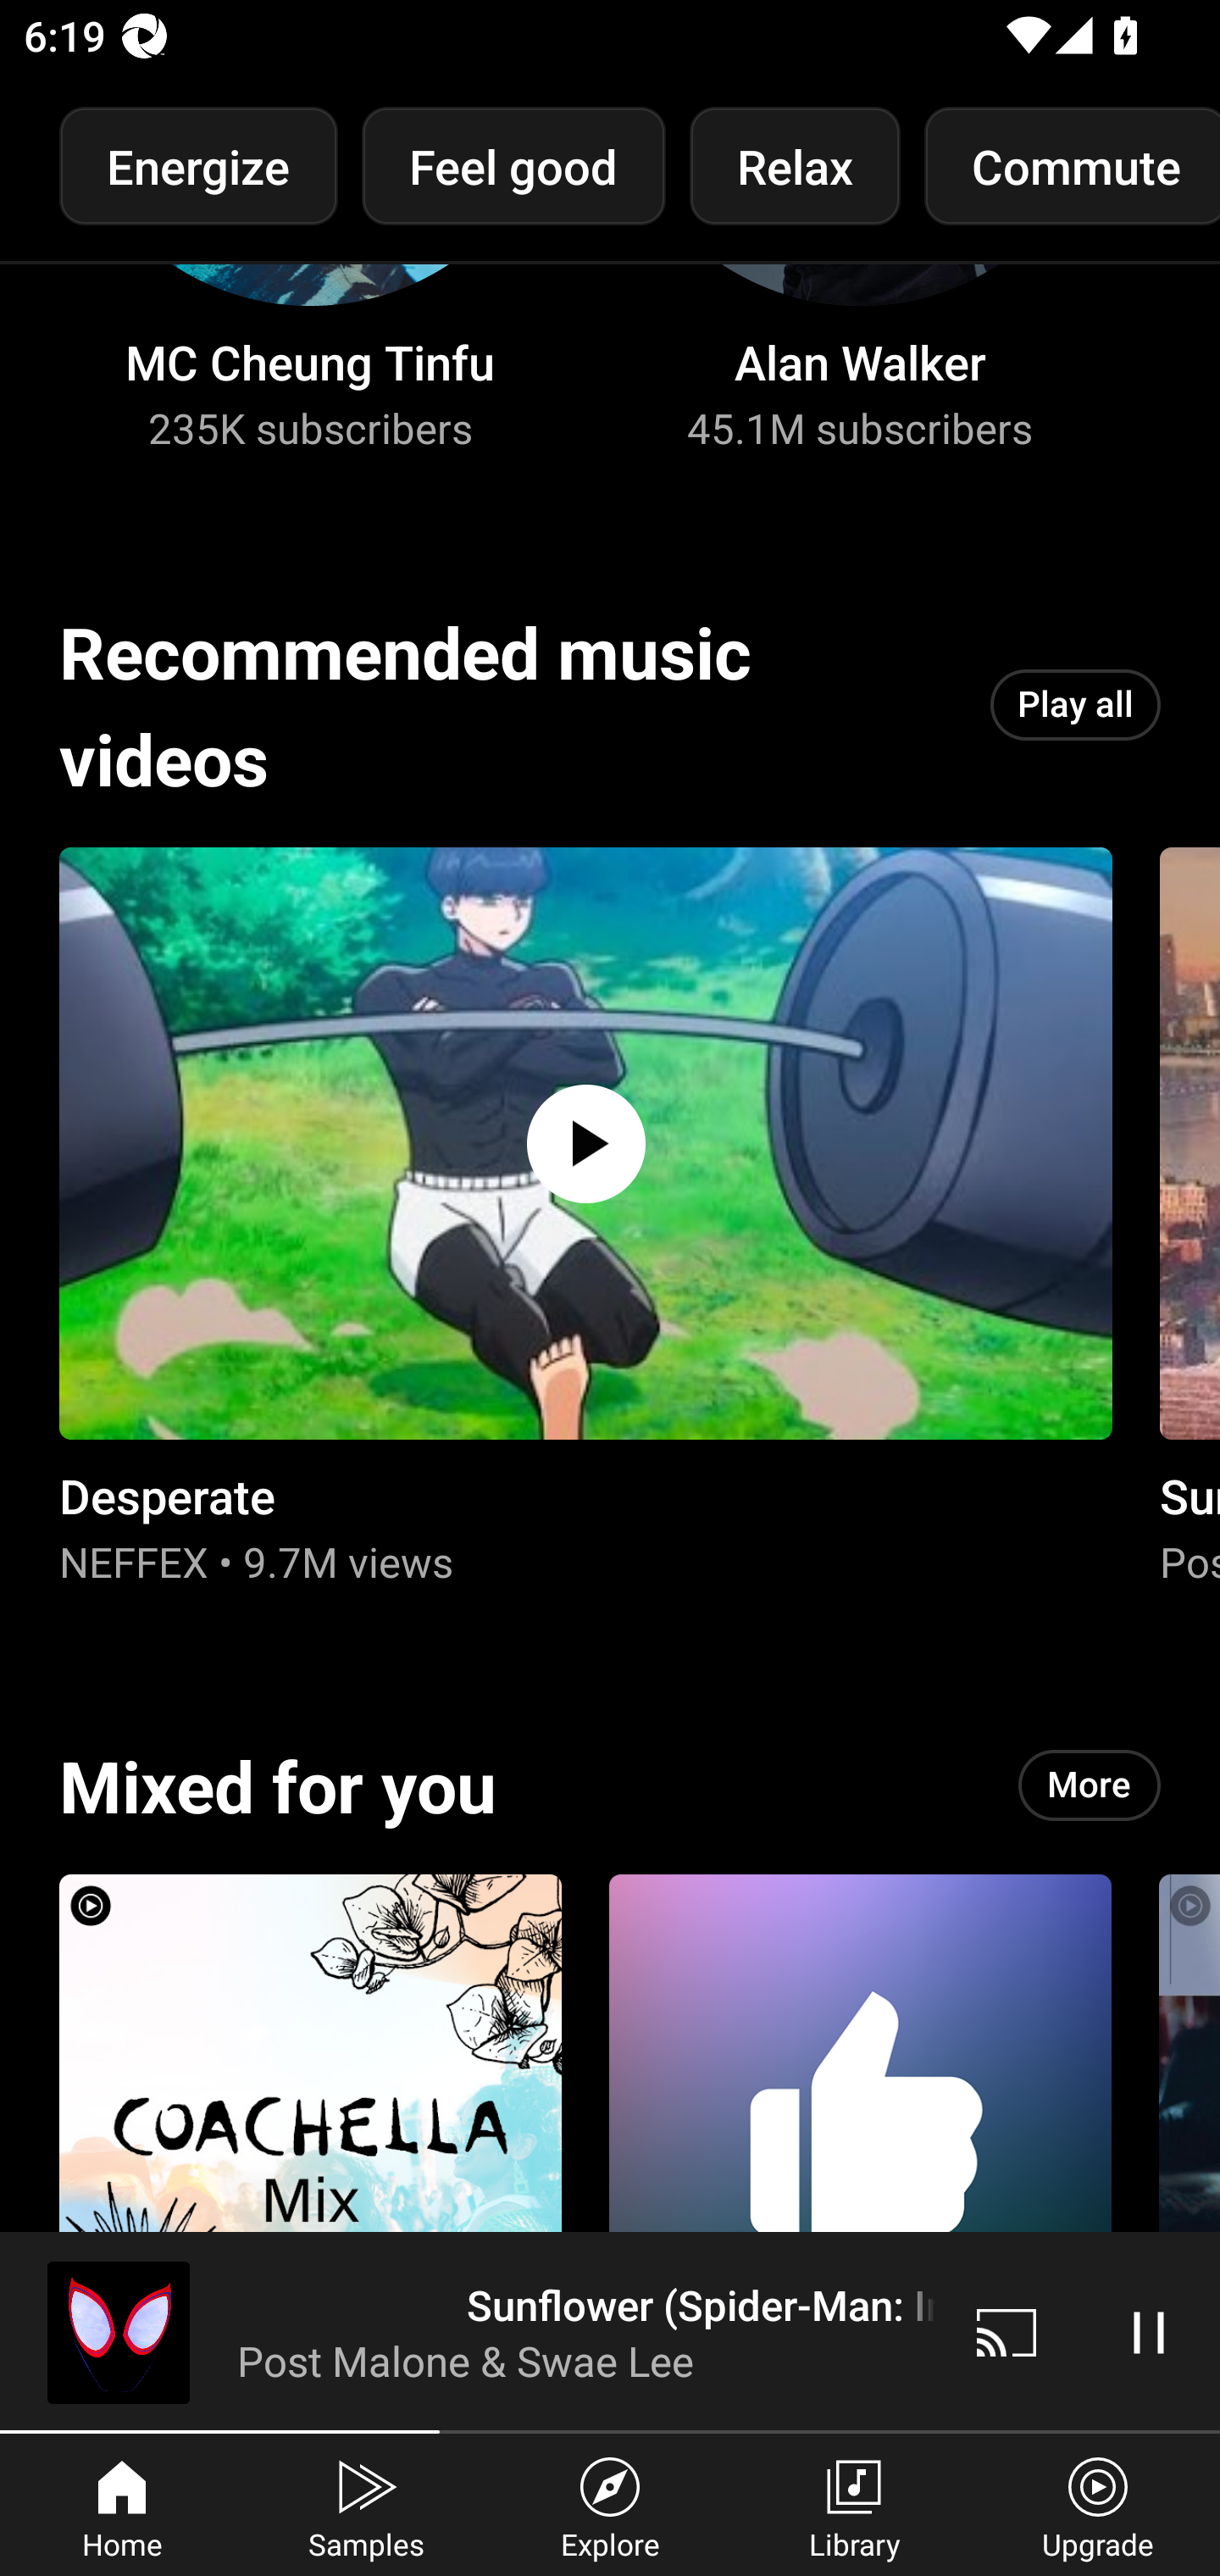 The image size is (1220, 2576). What do you see at coordinates (122, 2505) in the screenshot?
I see `Home` at bounding box center [122, 2505].